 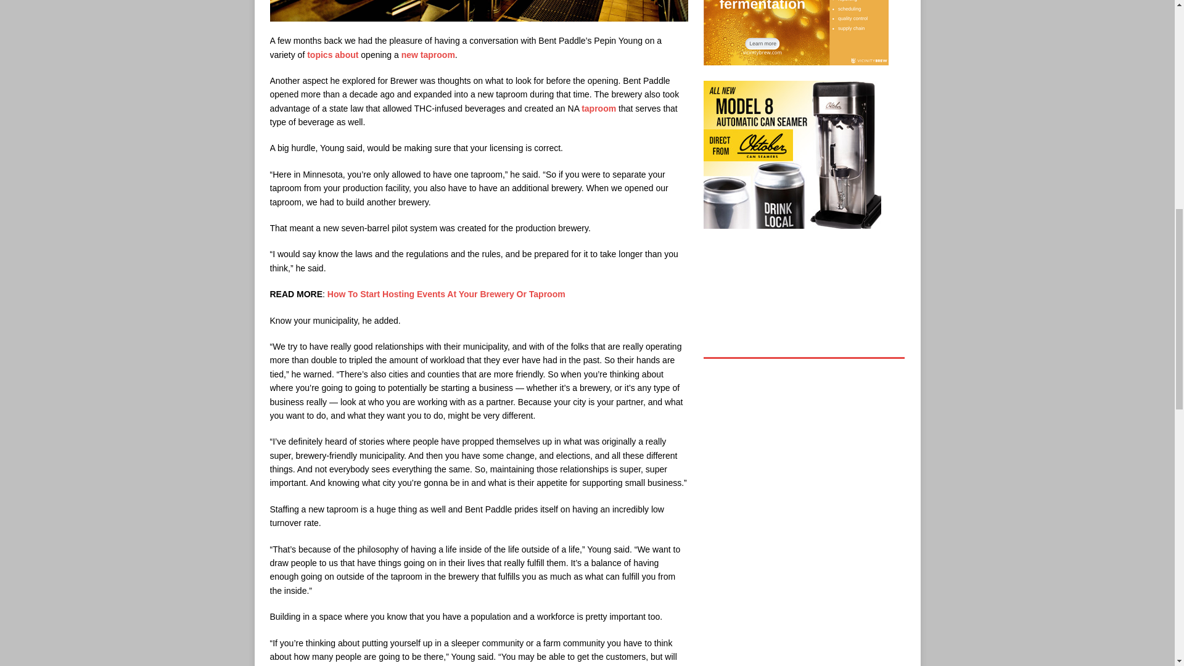 I want to click on taproom, so click(x=437, y=54).